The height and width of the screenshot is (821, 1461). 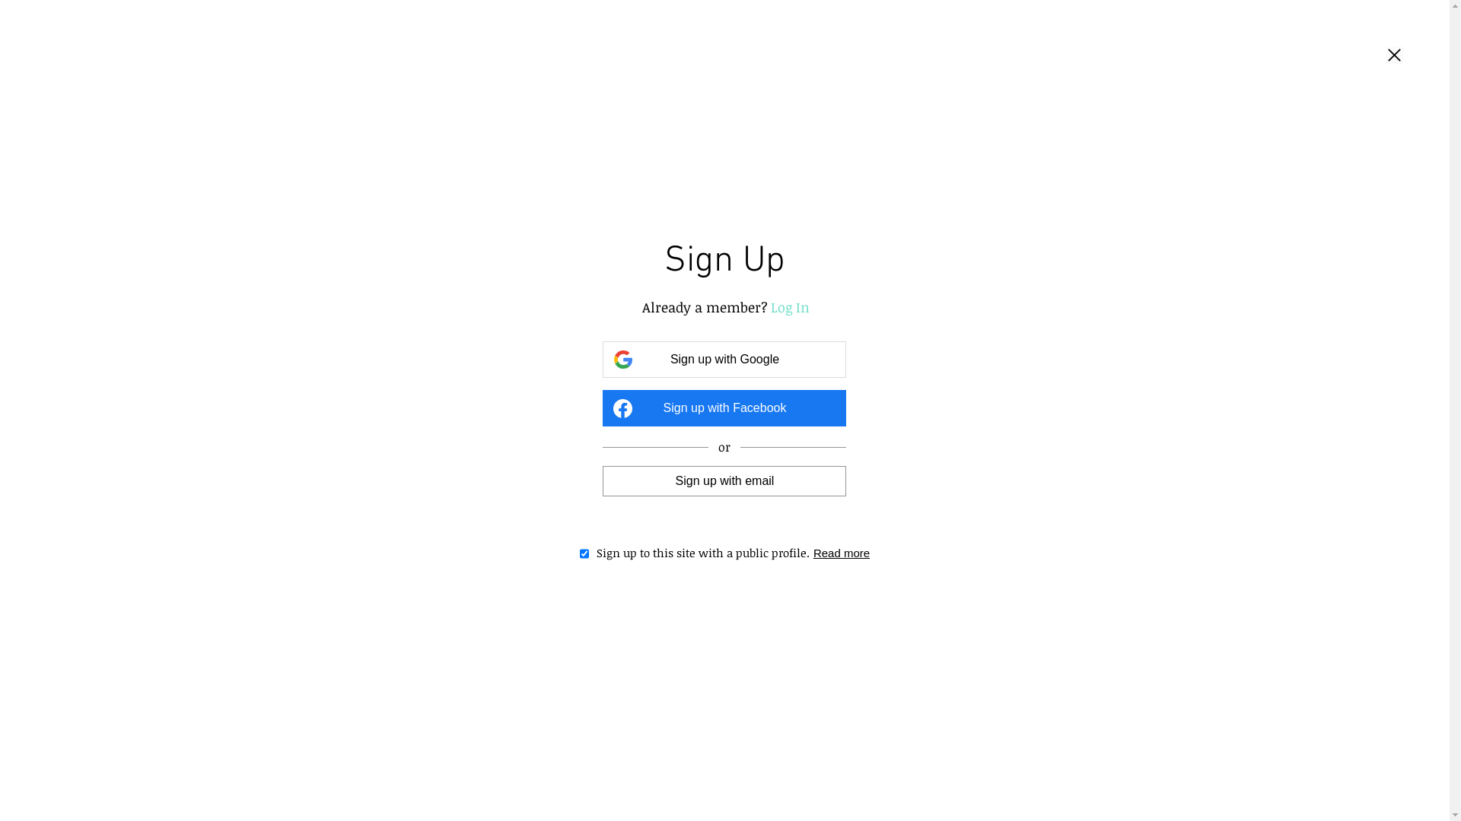 What do you see at coordinates (781, 307) in the screenshot?
I see `Log In` at bounding box center [781, 307].